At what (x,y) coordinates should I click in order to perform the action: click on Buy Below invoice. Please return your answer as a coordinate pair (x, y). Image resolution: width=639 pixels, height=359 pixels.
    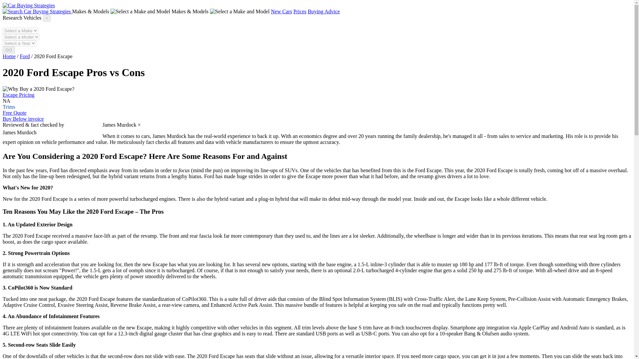
    Looking at the image, I should click on (23, 119).